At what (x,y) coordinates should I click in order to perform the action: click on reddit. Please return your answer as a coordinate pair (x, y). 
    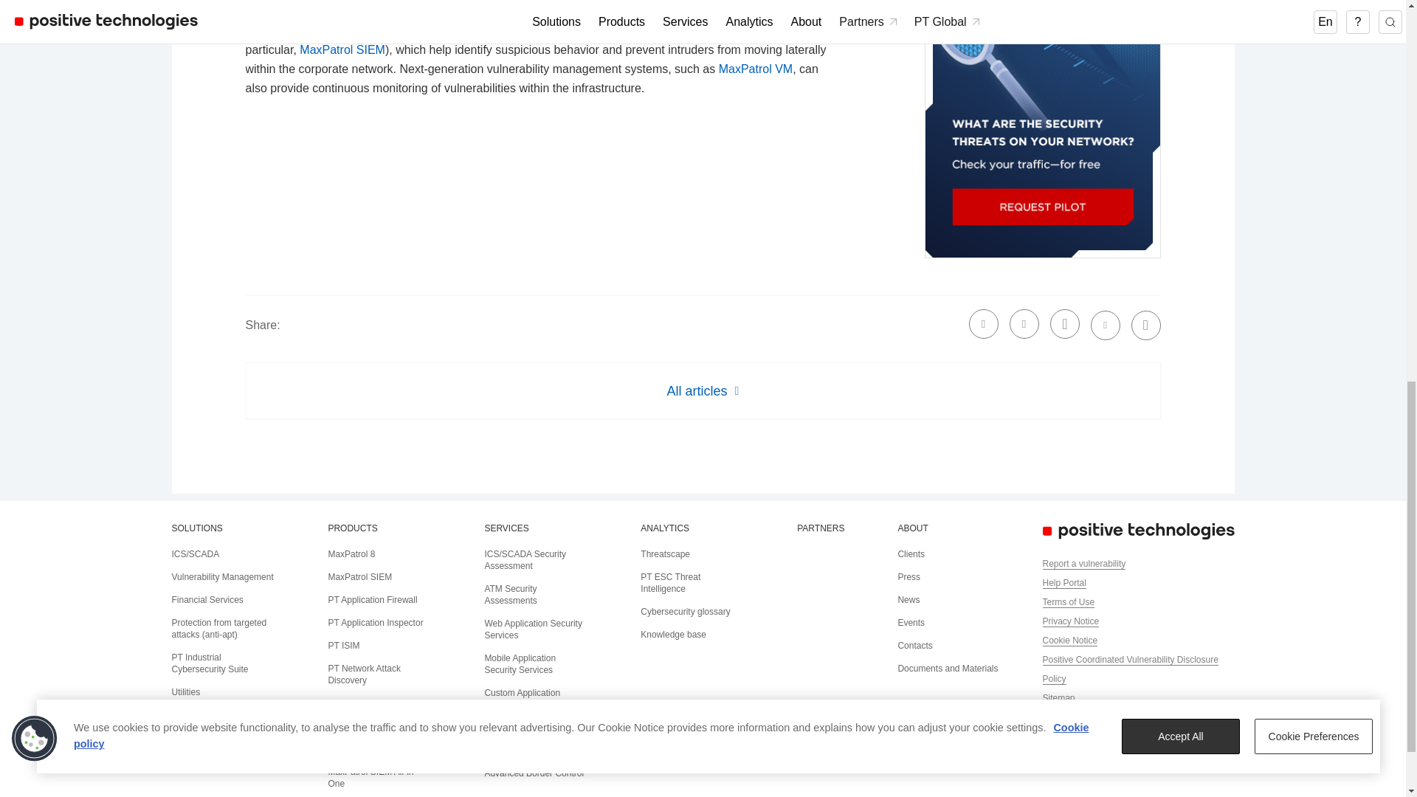
    Looking at the image, I should click on (1064, 324).